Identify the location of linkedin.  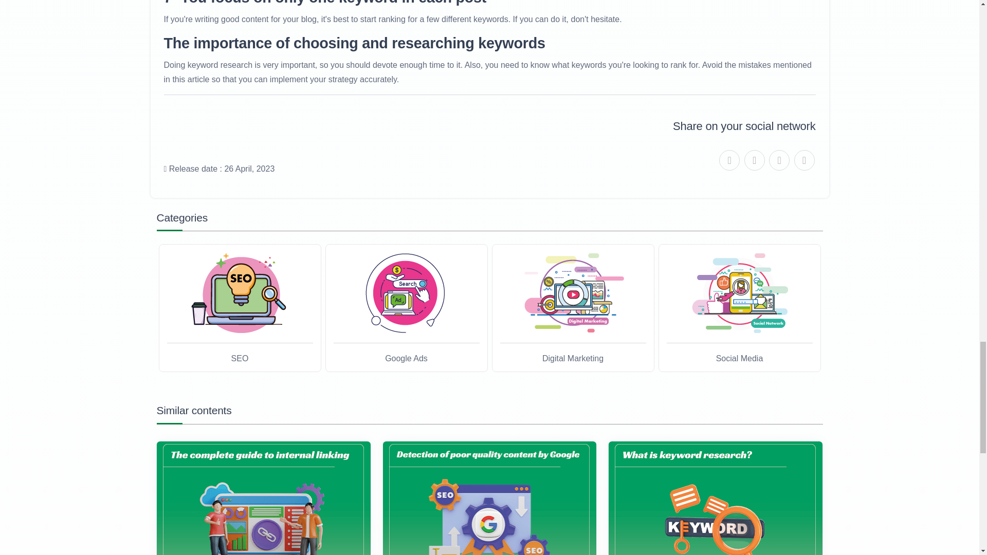
(779, 160).